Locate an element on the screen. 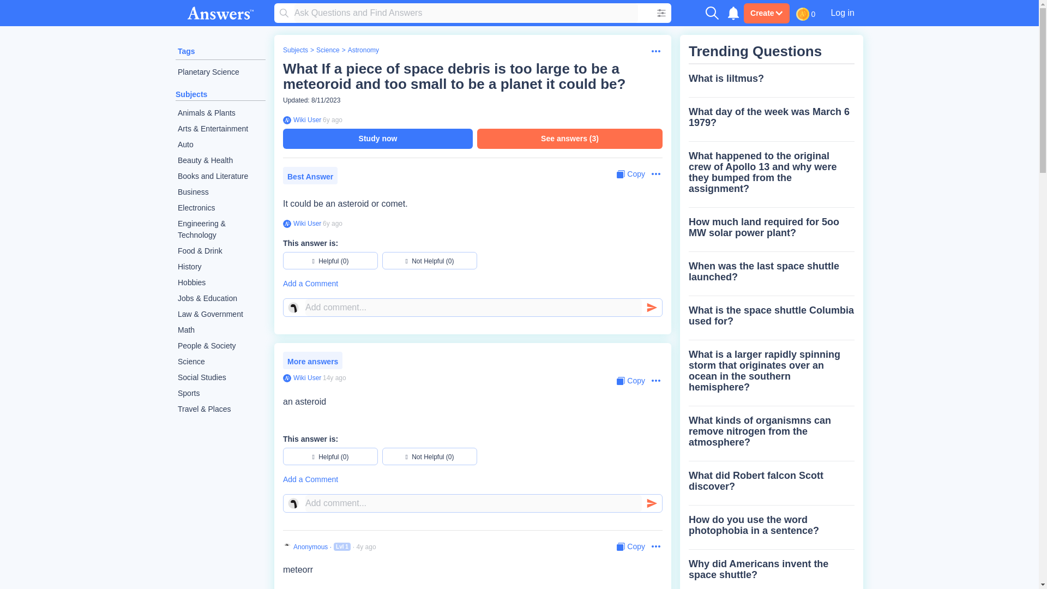 This screenshot has width=1047, height=589. Study now is located at coordinates (377, 139).